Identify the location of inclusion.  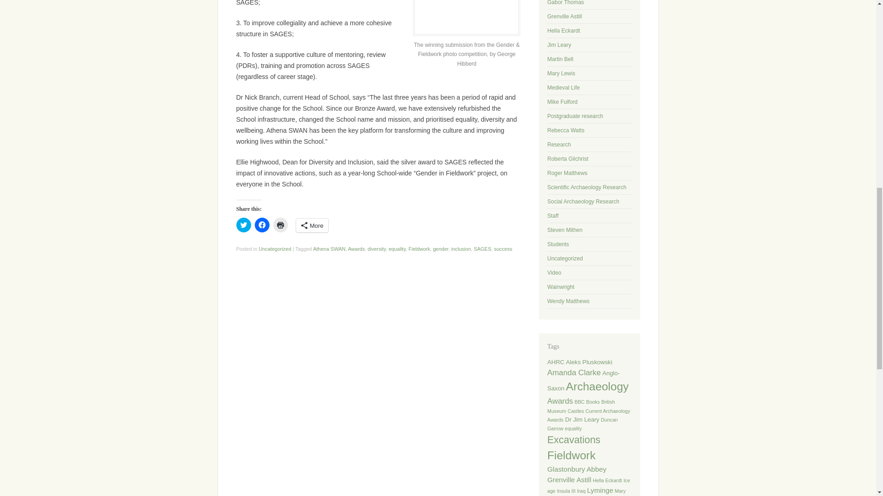
(461, 248).